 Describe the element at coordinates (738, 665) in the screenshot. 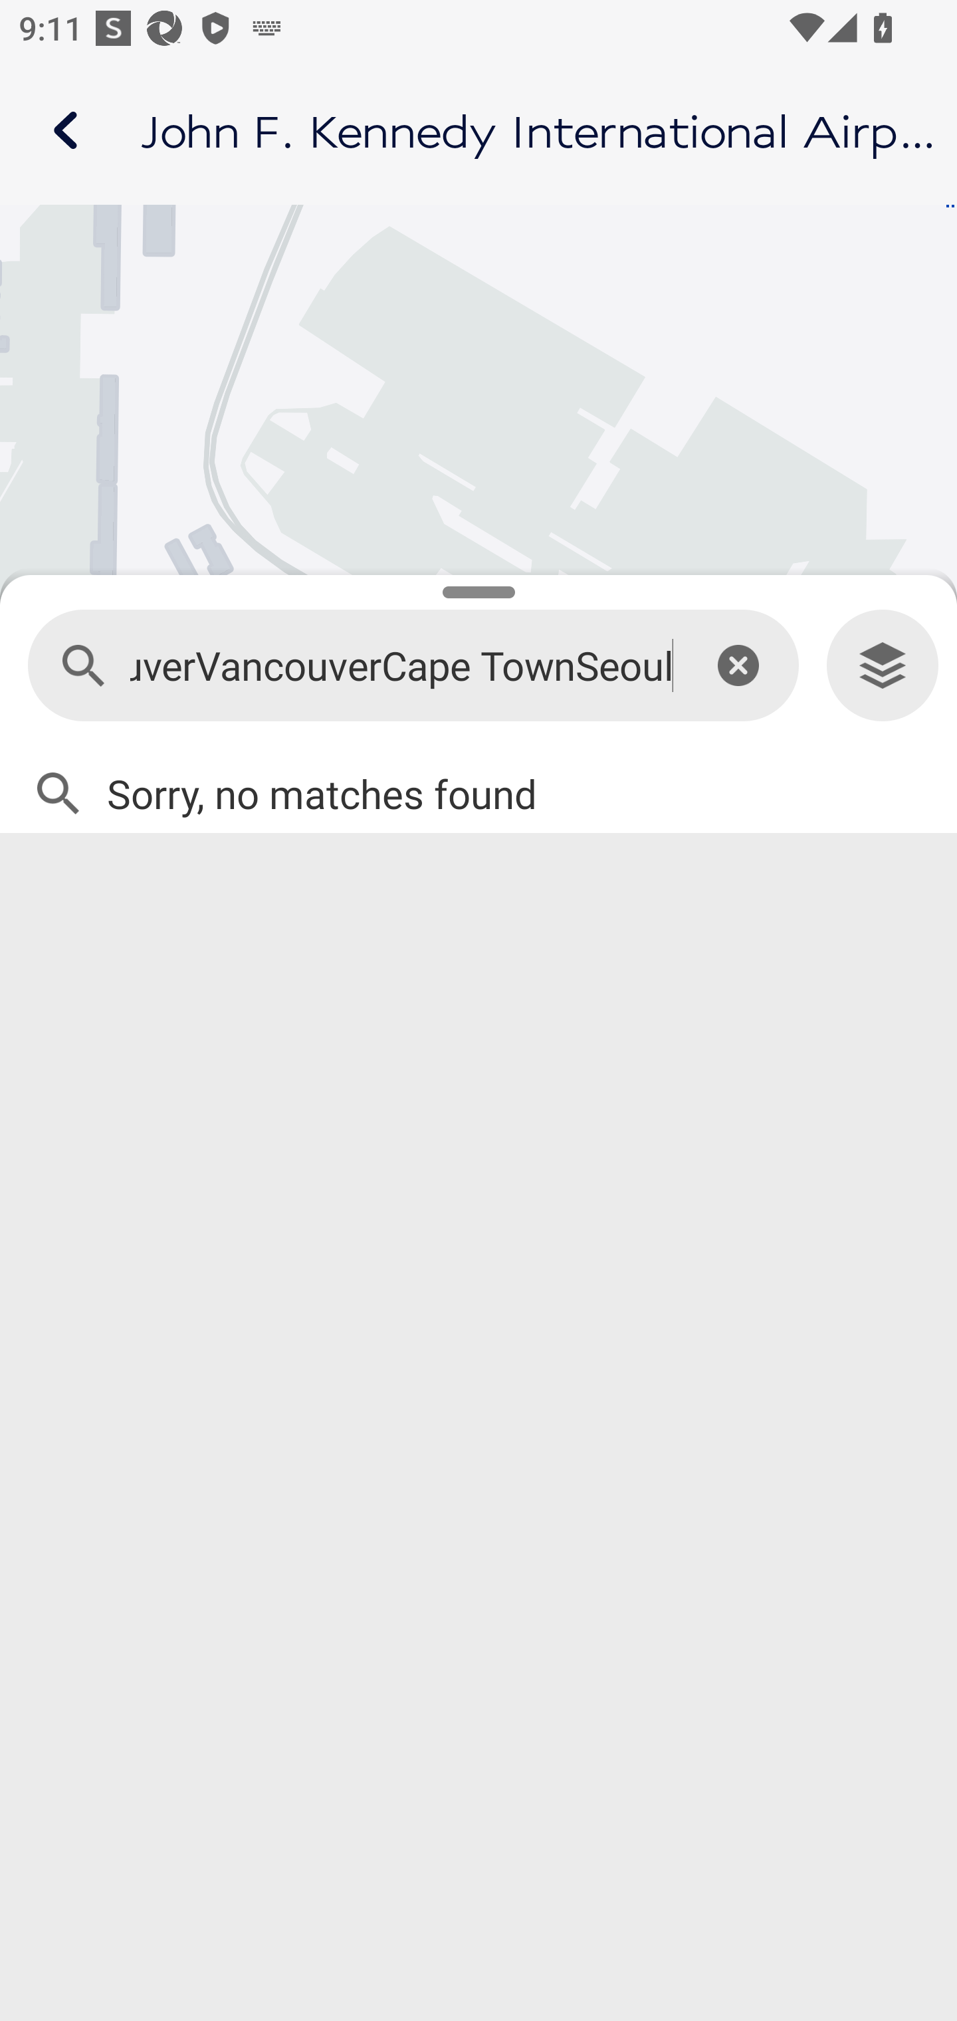

I see `This is an icon for clearing the text field.` at that location.